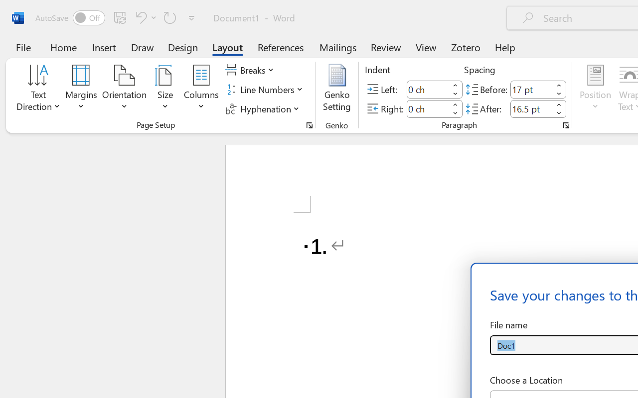 Image resolution: width=638 pixels, height=398 pixels. Describe the element at coordinates (201, 90) in the screenshot. I see `Columns` at that location.